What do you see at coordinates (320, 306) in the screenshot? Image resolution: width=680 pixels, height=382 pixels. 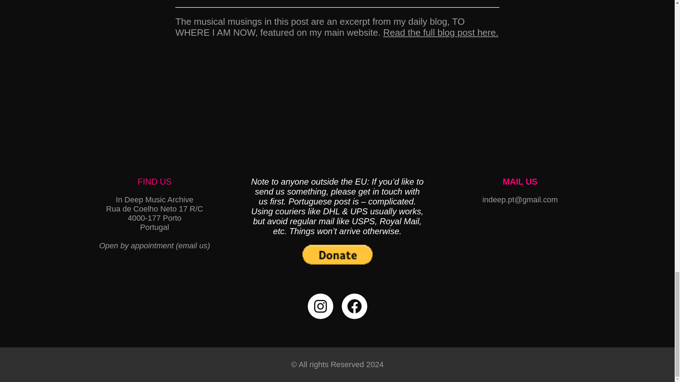 I see `Instagram` at bounding box center [320, 306].